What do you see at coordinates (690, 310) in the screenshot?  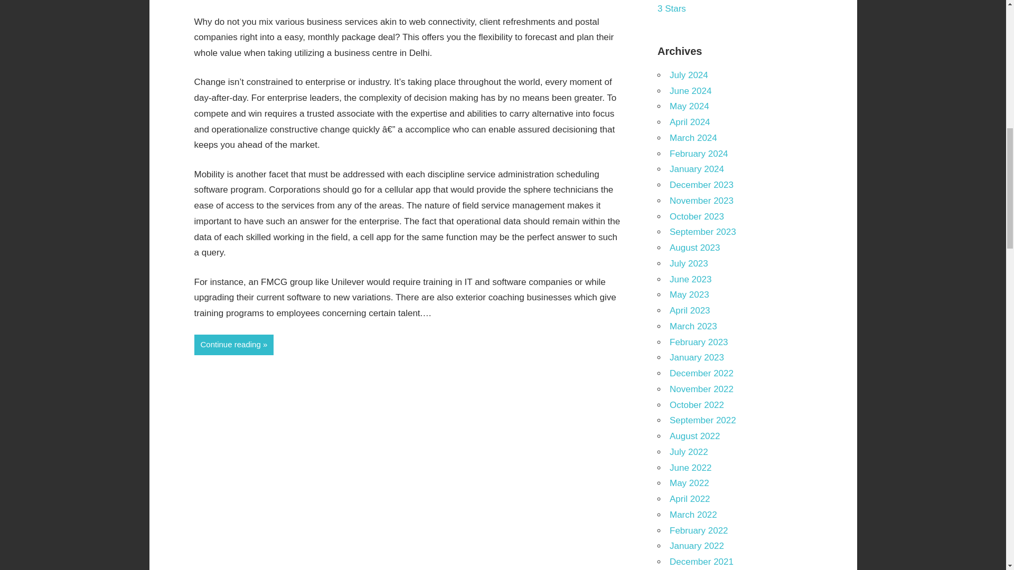 I see `April 2023` at bounding box center [690, 310].